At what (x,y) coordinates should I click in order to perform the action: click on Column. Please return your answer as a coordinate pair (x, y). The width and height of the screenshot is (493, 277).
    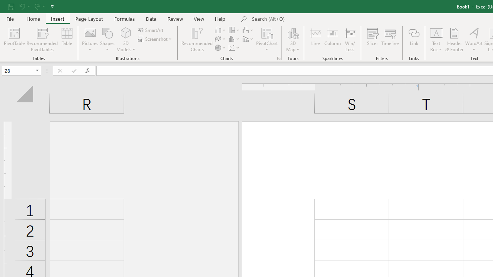
    Looking at the image, I should click on (333, 39).